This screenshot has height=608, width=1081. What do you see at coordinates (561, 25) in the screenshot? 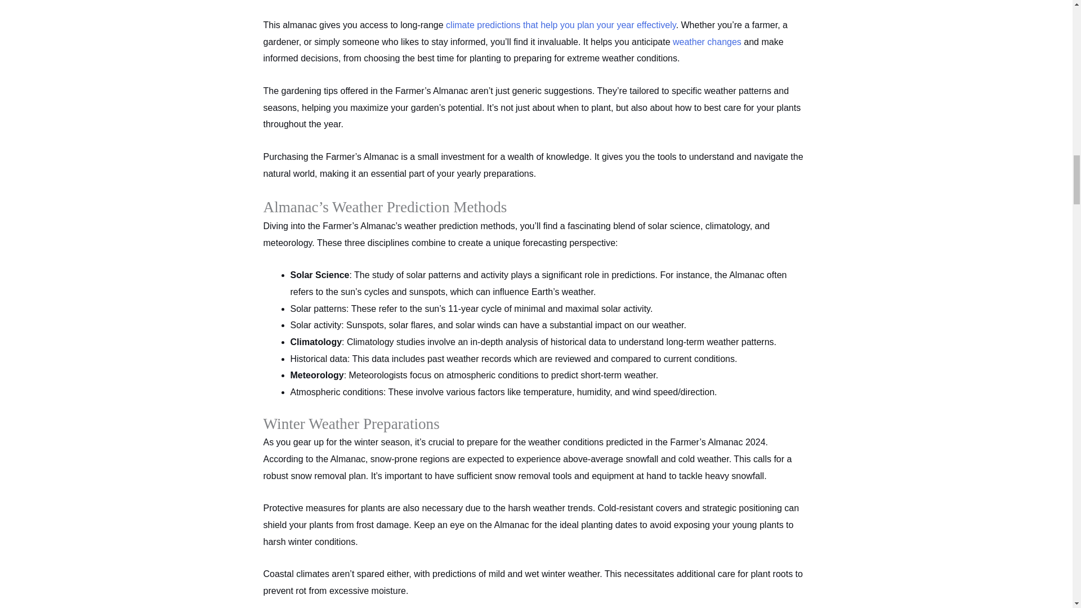
I see `climate predictions that help you plan your year effectively` at bounding box center [561, 25].